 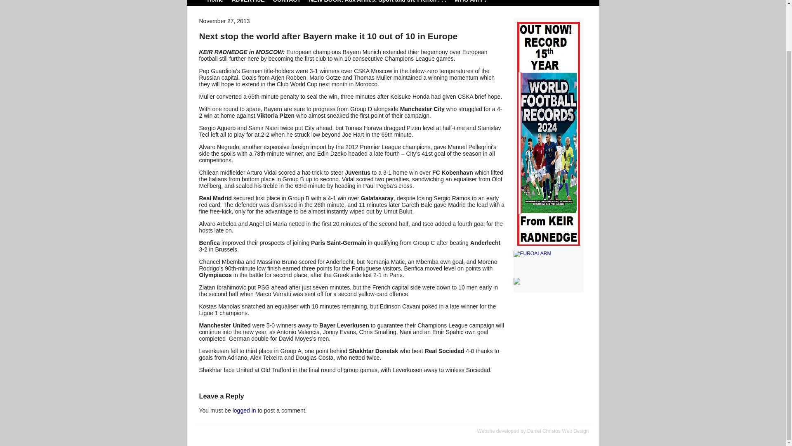 What do you see at coordinates (287, 1) in the screenshot?
I see `CONTACT` at bounding box center [287, 1].